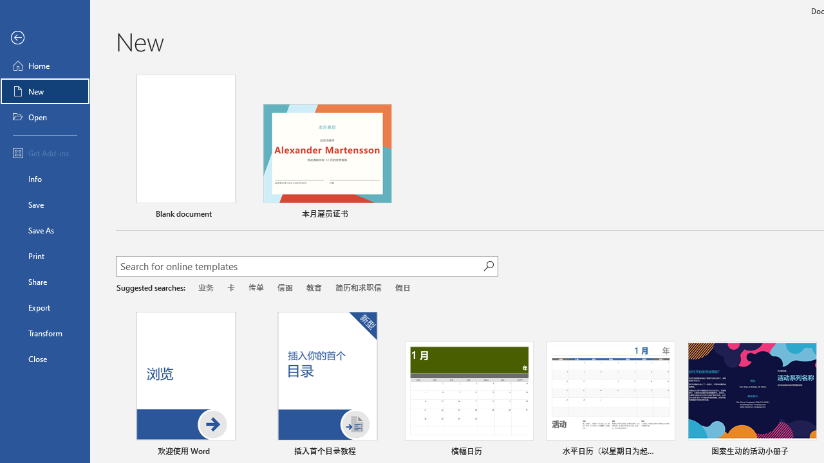 The width and height of the screenshot is (824, 463). What do you see at coordinates (488, 266) in the screenshot?
I see `Start searching` at bounding box center [488, 266].